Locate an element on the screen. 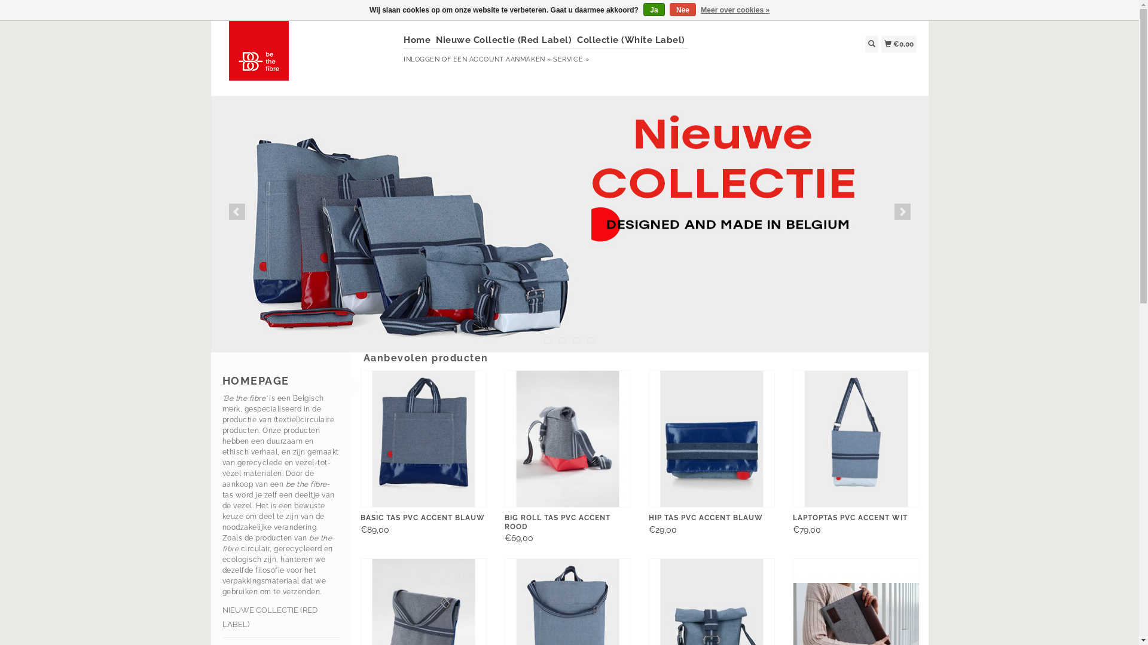 The width and height of the screenshot is (1148, 645). NIEUWE COLLECTIE (RED LABEL) is located at coordinates (281, 618).